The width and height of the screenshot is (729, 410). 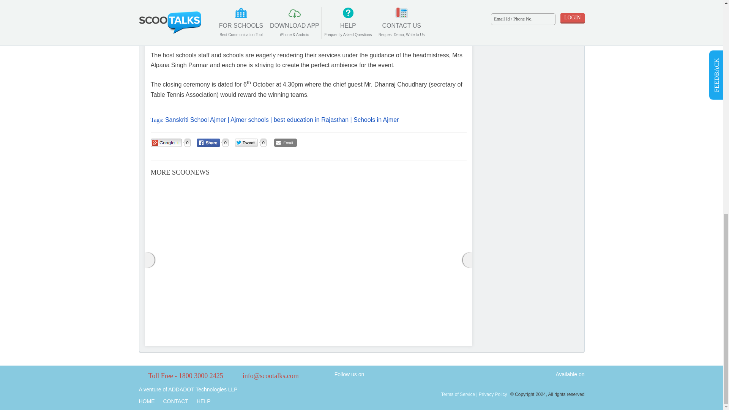 What do you see at coordinates (232, 327) in the screenshot?
I see `Read More...` at bounding box center [232, 327].